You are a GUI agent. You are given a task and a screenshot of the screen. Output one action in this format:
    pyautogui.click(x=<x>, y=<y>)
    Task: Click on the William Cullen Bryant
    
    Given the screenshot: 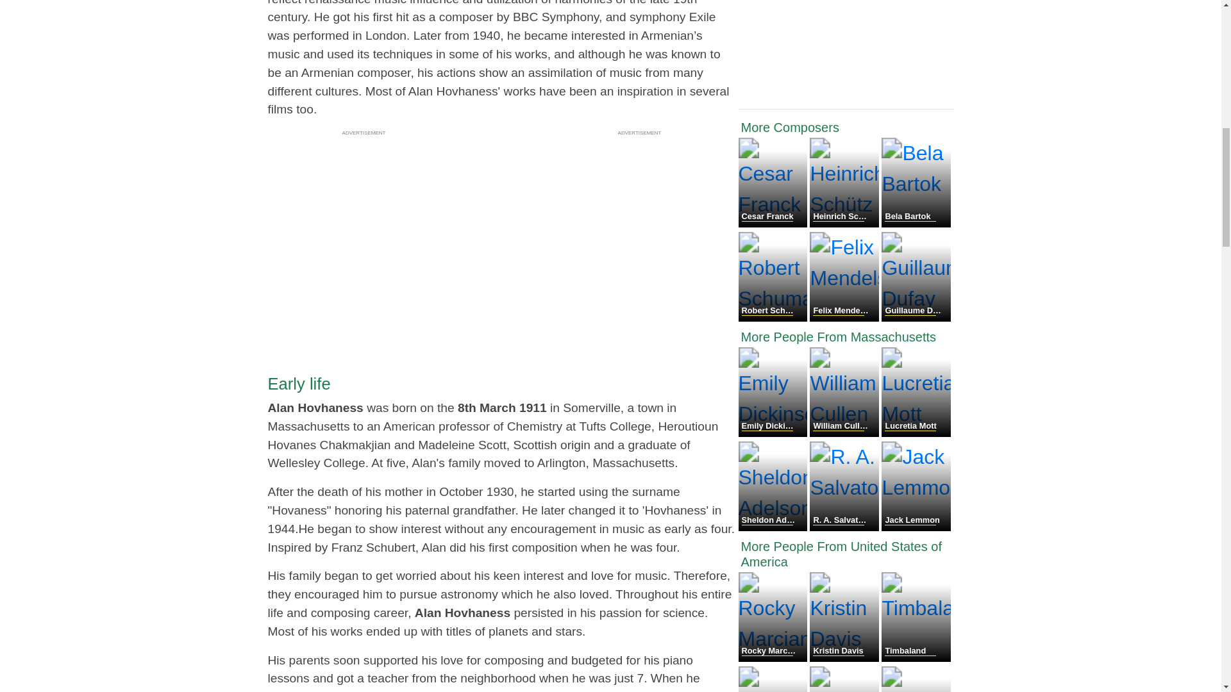 What is the action you would take?
    pyautogui.click(x=845, y=433)
    